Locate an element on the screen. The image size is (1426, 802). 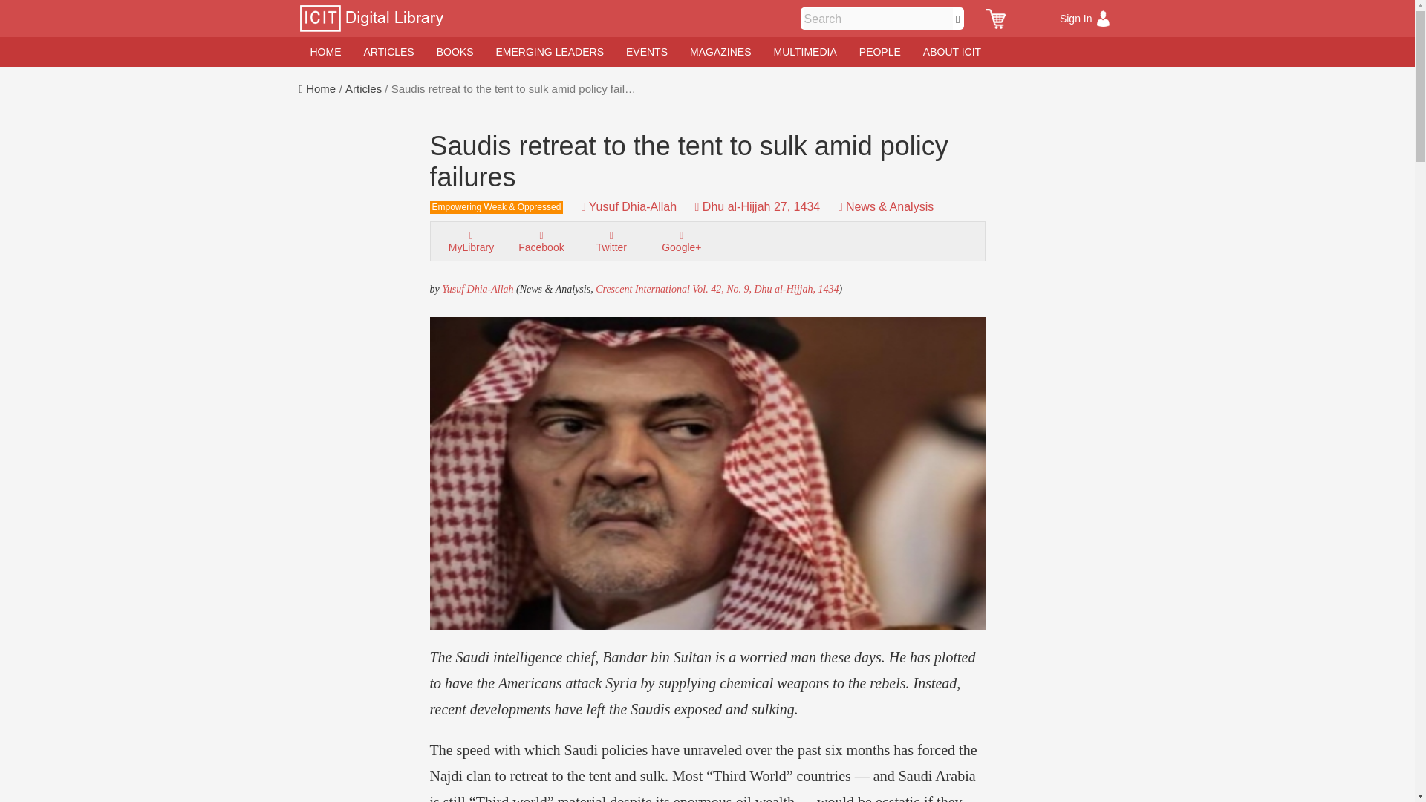
Share on Twitter is located at coordinates (611, 241).